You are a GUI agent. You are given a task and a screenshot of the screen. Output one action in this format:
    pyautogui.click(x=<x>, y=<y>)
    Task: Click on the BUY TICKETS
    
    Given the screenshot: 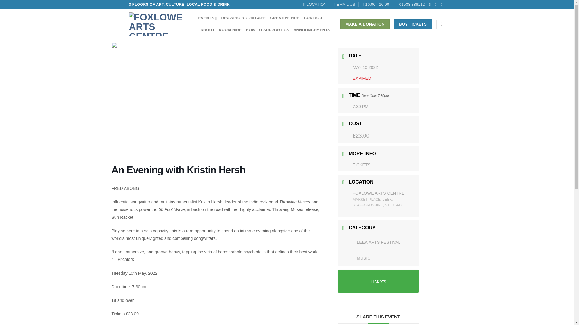 What is the action you would take?
    pyautogui.click(x=413, y=24)
    